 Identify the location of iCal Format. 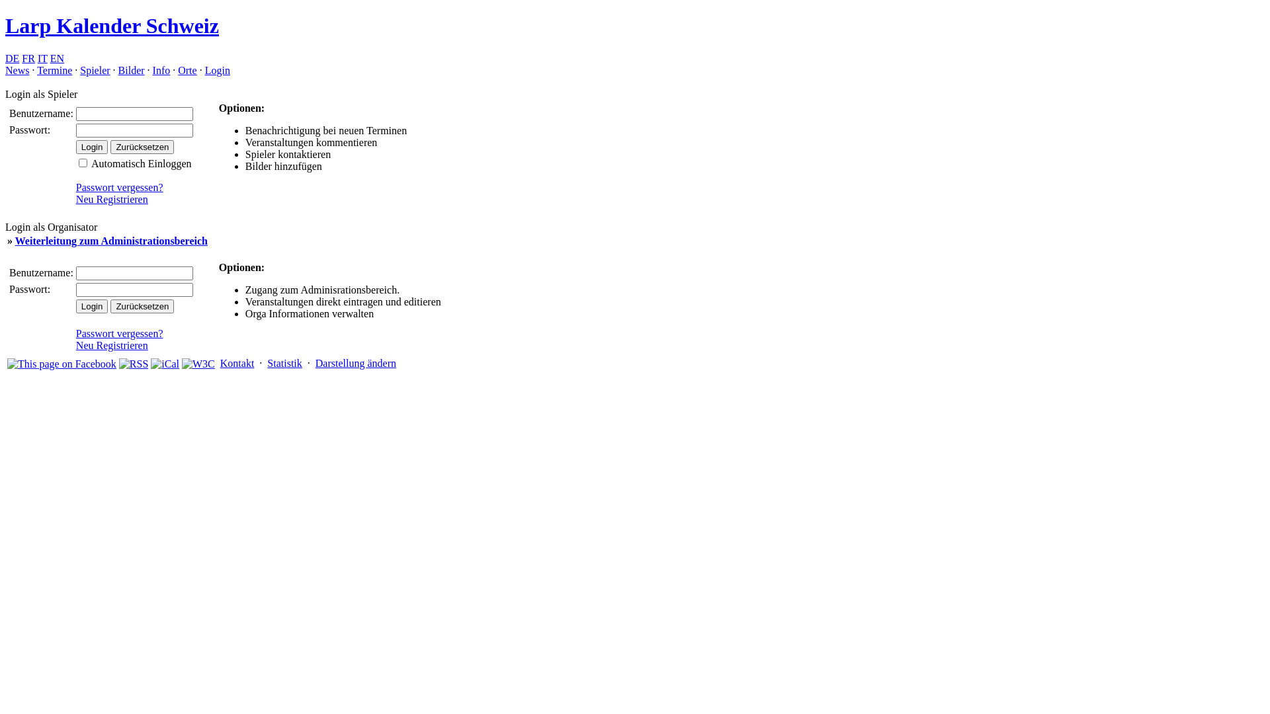
(165, 364).